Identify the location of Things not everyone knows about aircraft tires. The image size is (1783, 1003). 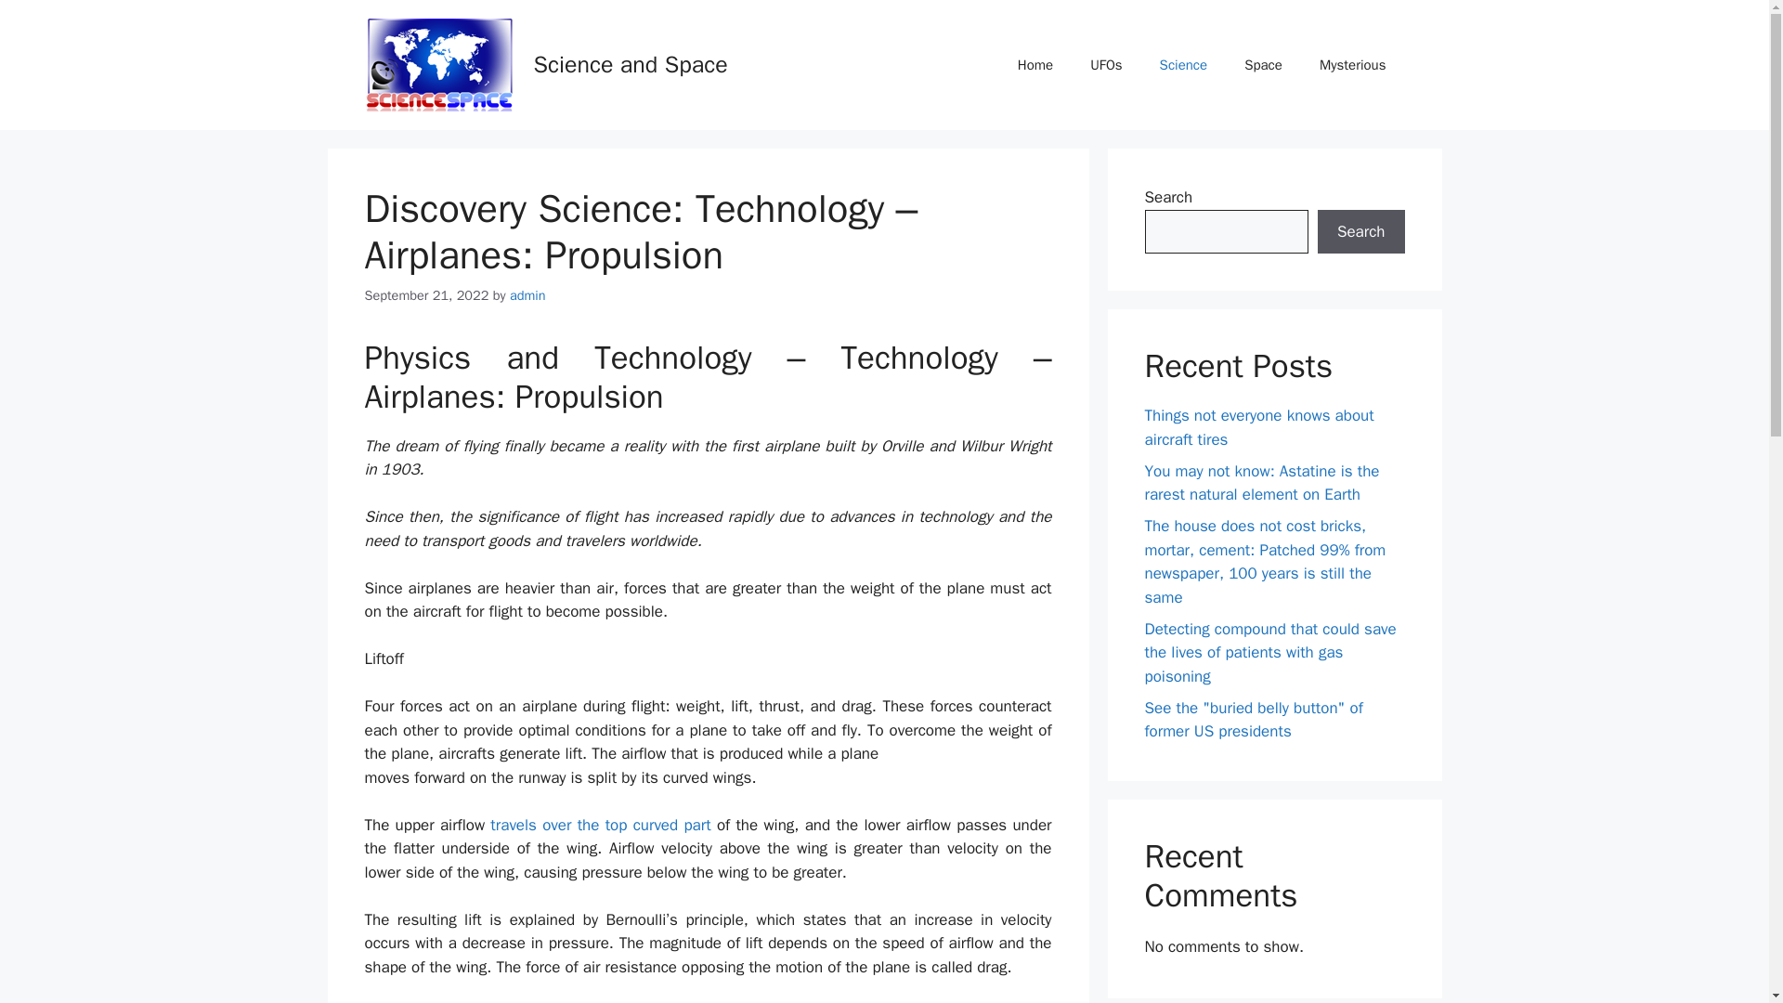
(1258, 427).